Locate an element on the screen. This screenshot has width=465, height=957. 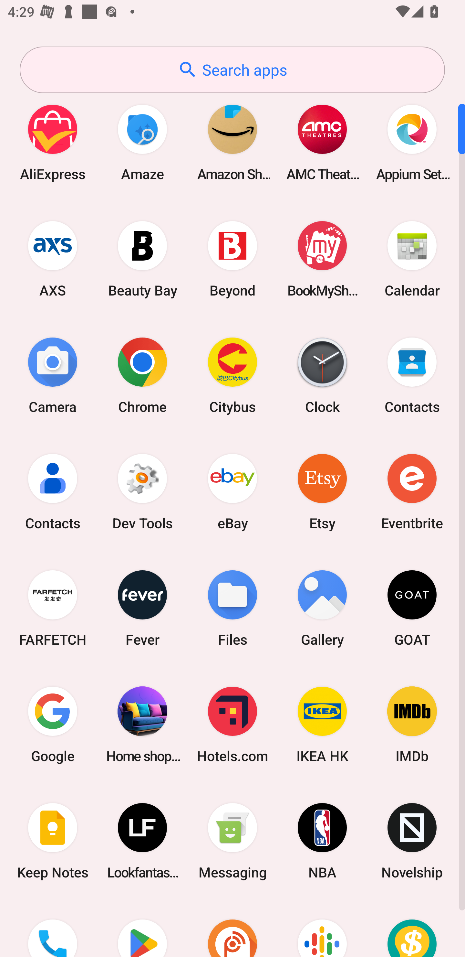
Podcasts is located at coordinates (322, 928).